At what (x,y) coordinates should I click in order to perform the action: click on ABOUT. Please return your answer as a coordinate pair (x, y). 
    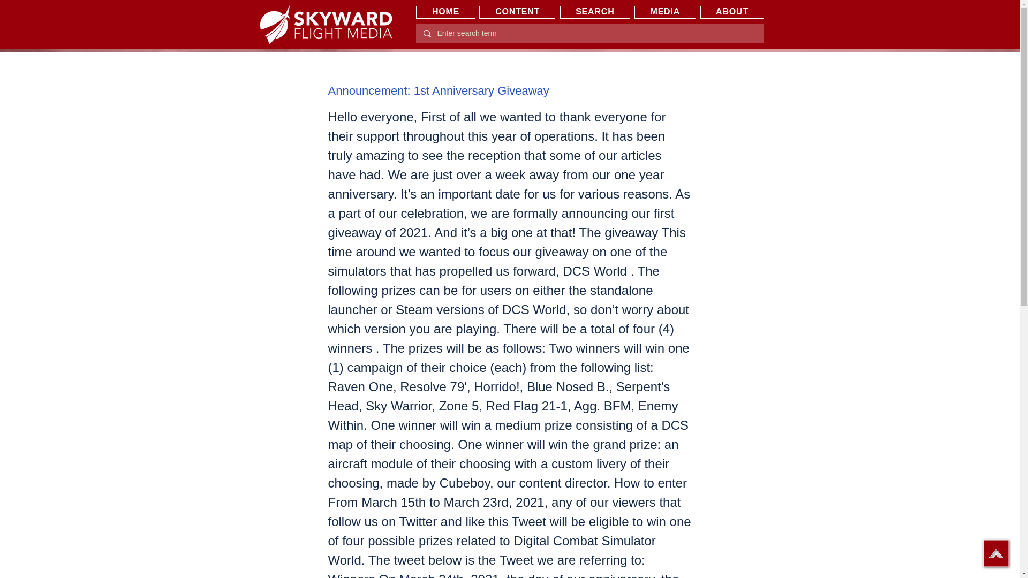
    Looking at the image, I should click on (731, 12).